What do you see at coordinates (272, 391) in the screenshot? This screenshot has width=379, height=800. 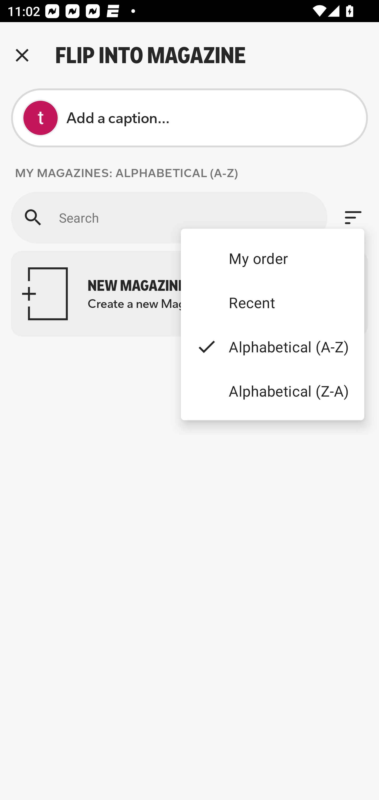 I see `Alphabetical (Z-A)` at bounding box center [272, 391].